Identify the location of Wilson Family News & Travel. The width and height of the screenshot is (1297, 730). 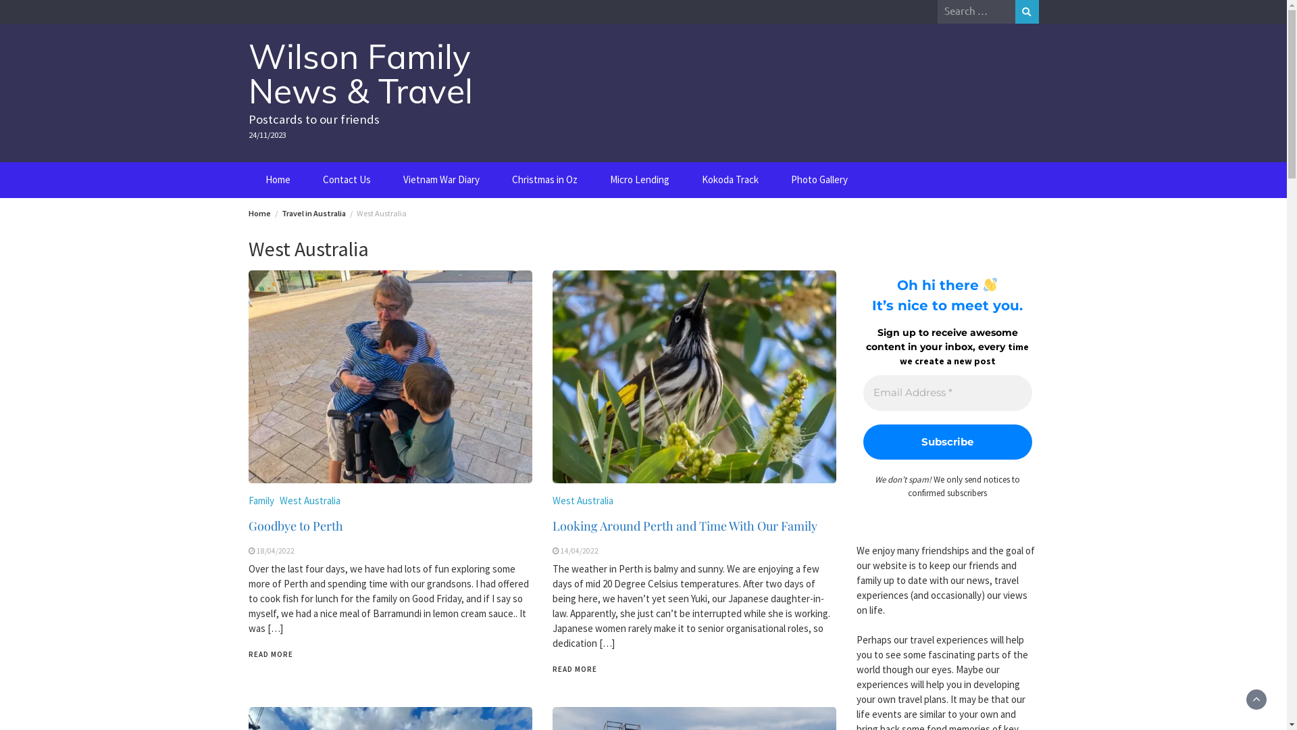
(361, 74).